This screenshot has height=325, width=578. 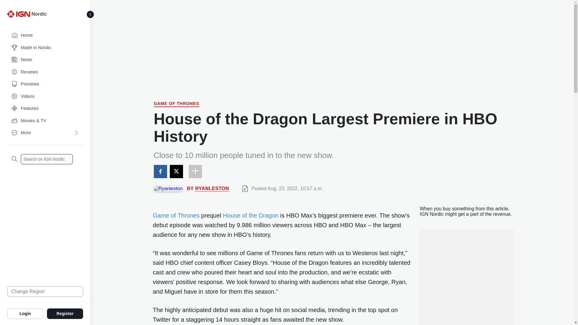 What do you see at coordinates (45, 60) in the screenshot?
I see `News` at bounding box center [45, 60].